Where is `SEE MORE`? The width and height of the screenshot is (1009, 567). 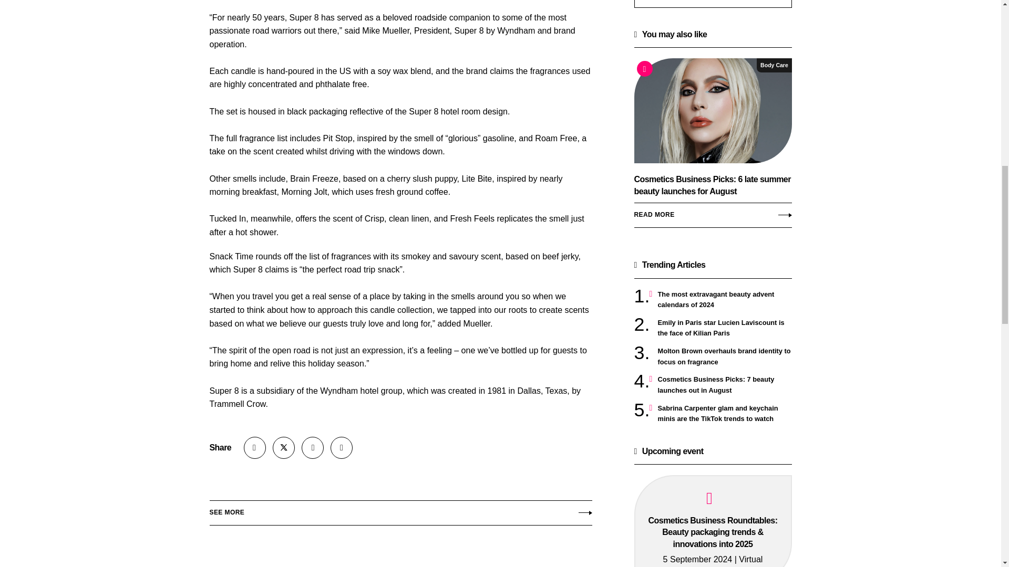
SEE MORE is located at coordinates (400, 510).